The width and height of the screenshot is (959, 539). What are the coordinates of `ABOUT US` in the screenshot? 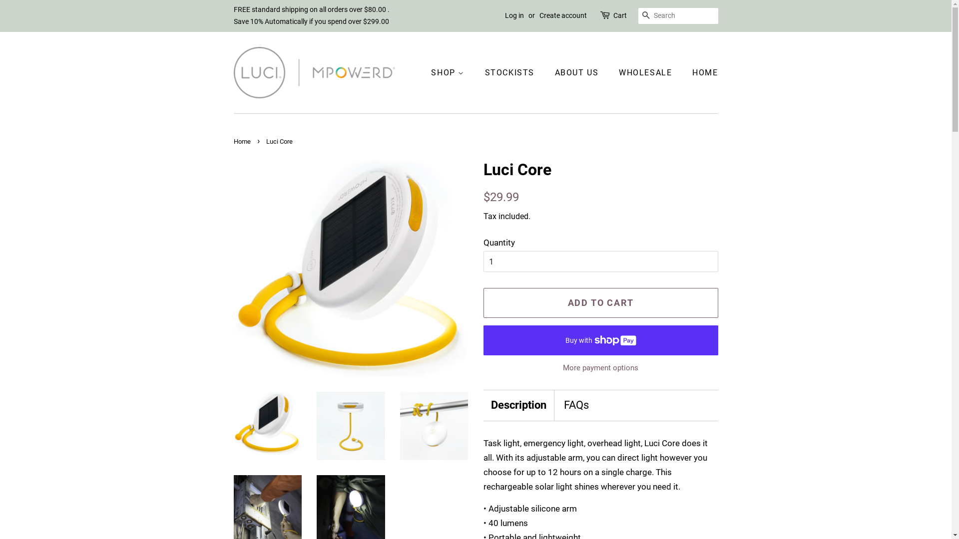 It's located at (578, 73).